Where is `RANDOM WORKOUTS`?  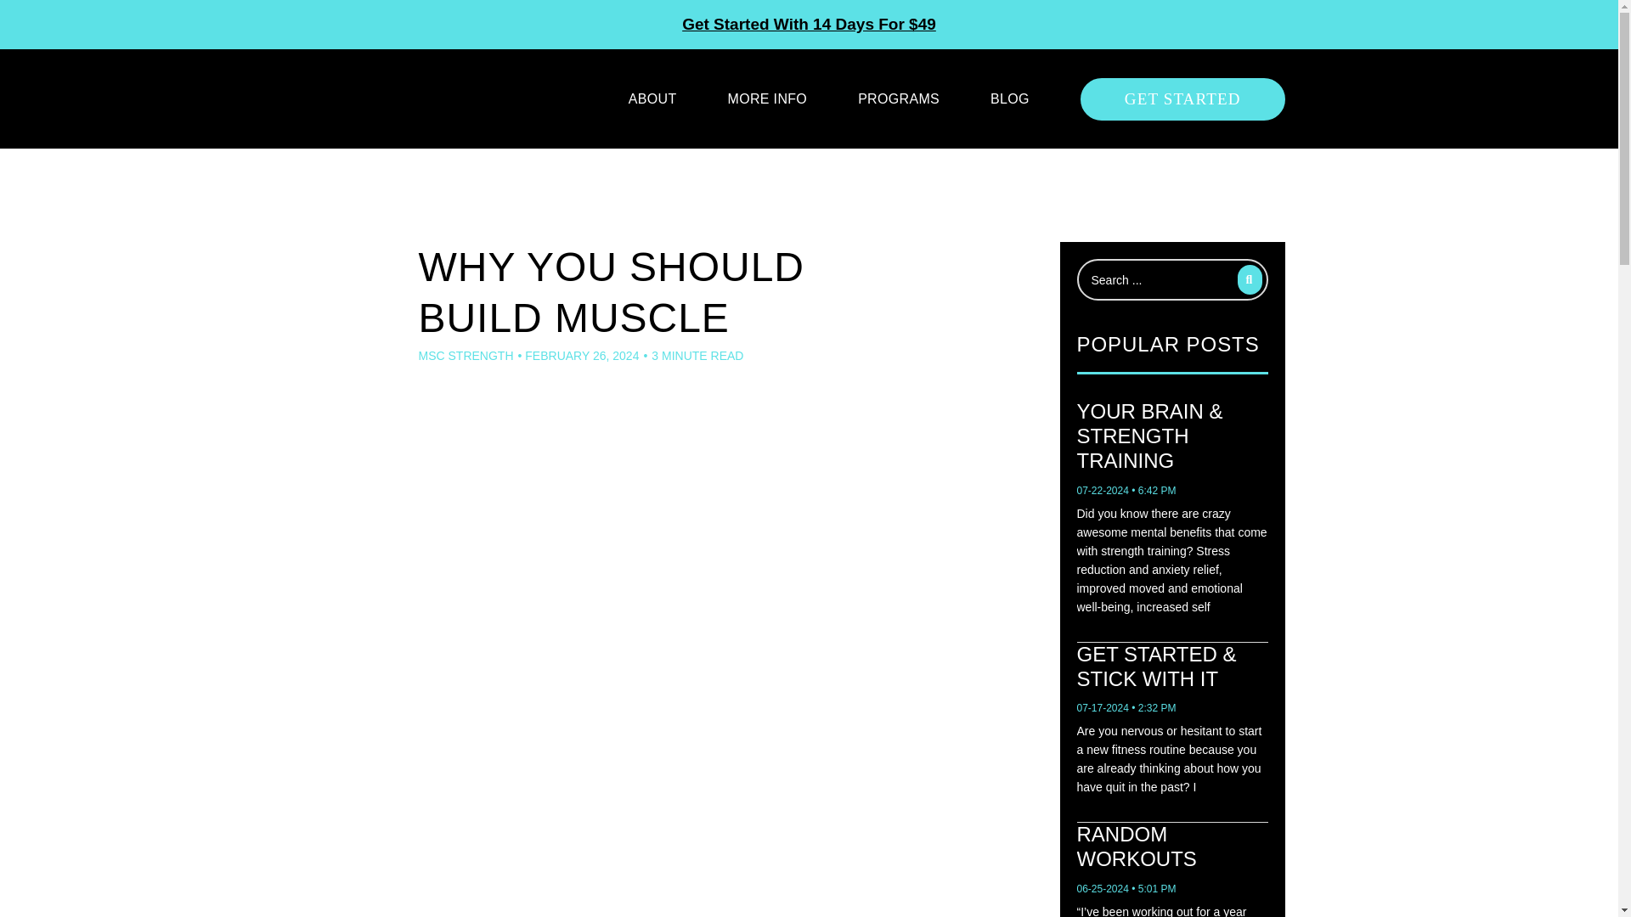
RANDOM WORKOUTS is located at coordinates (1137, 846).